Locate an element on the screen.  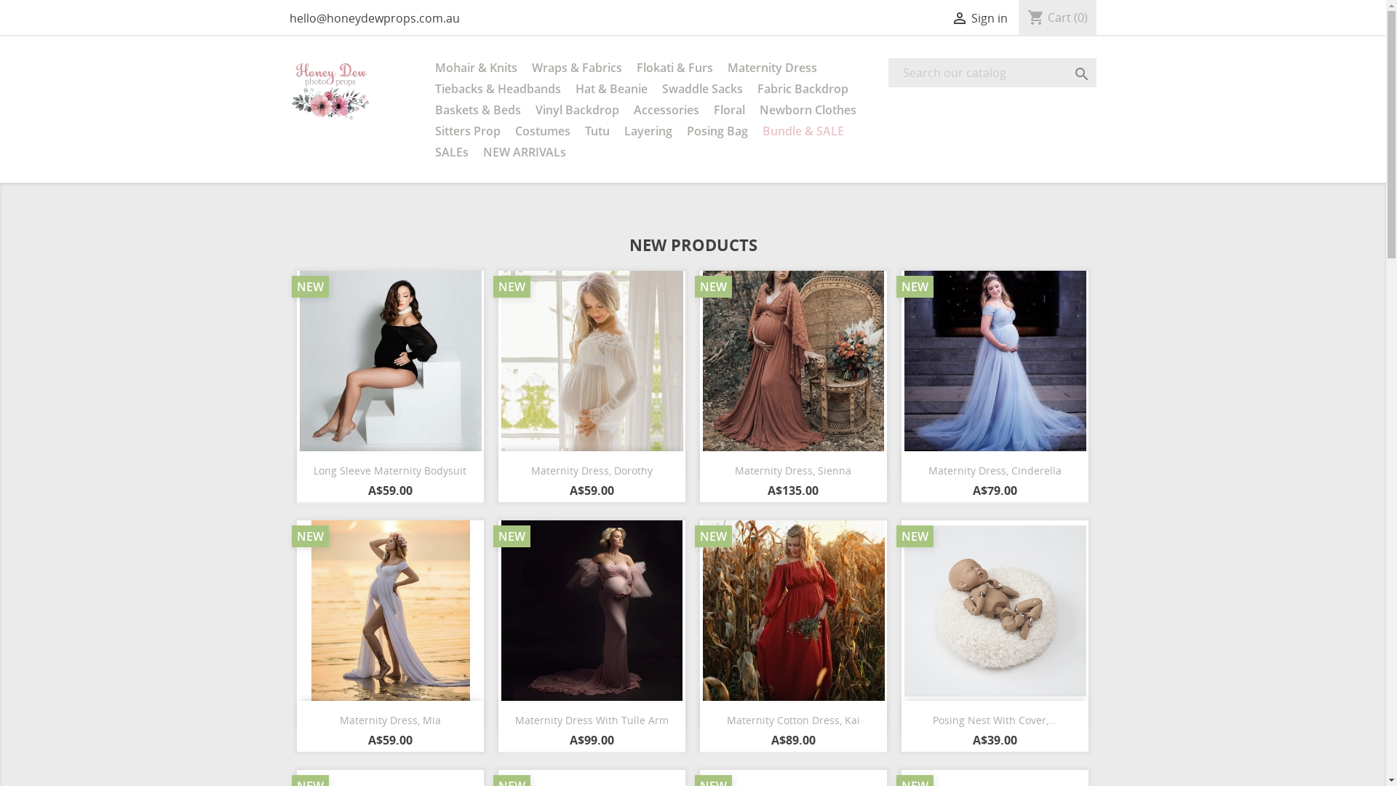
Tiebacks & Headbands is located at coordinates (498, 90).